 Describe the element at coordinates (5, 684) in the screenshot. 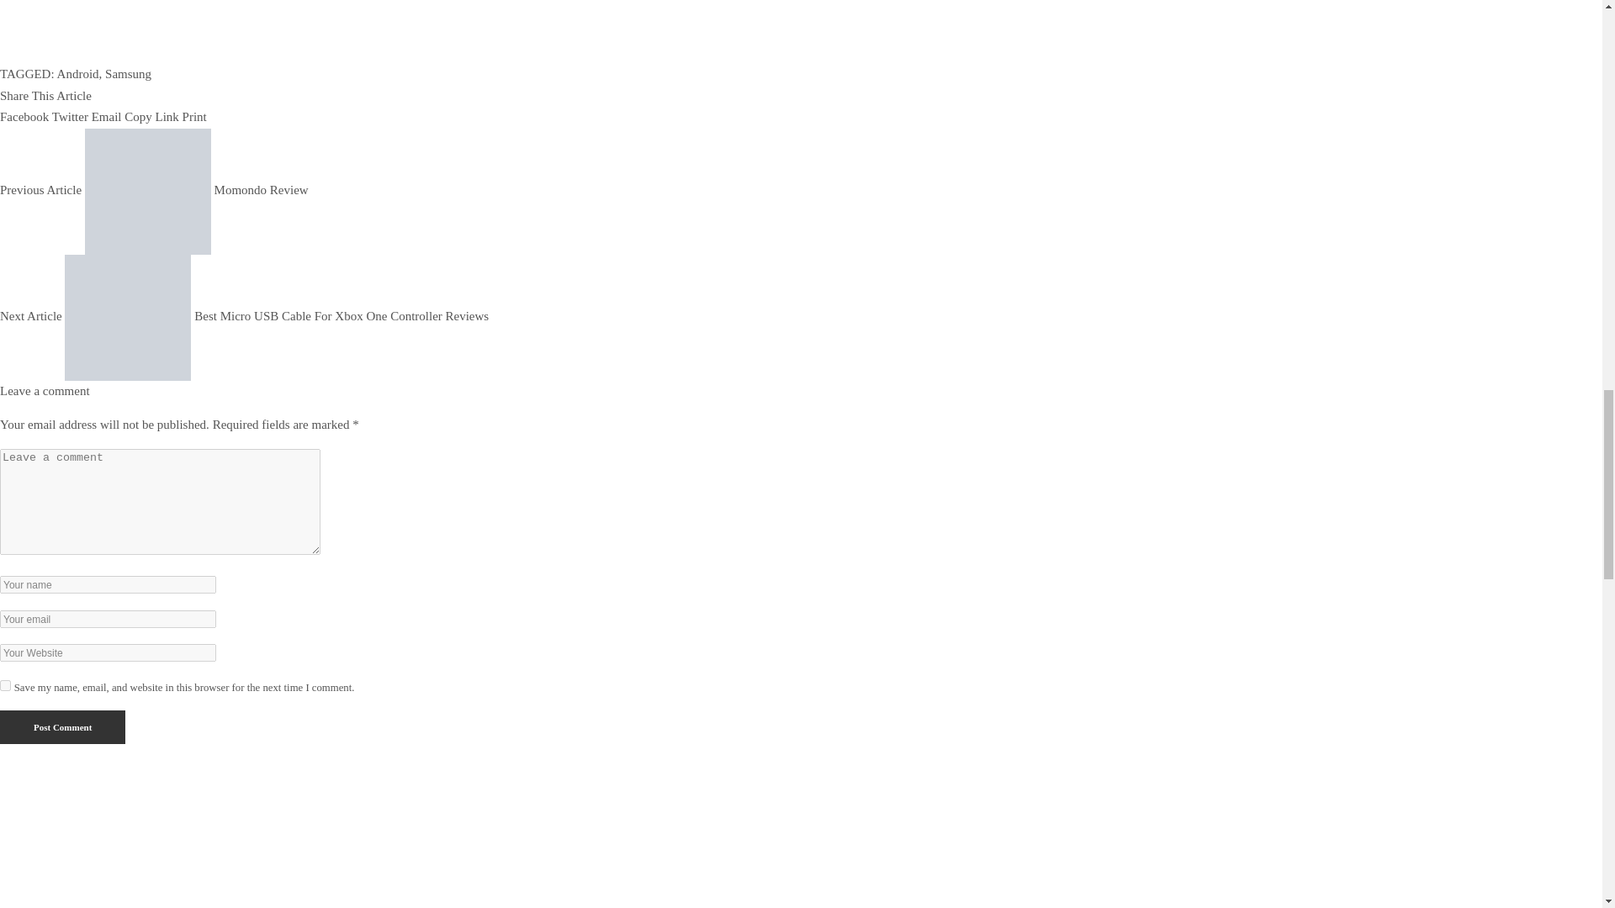

I see `yes` at that location.